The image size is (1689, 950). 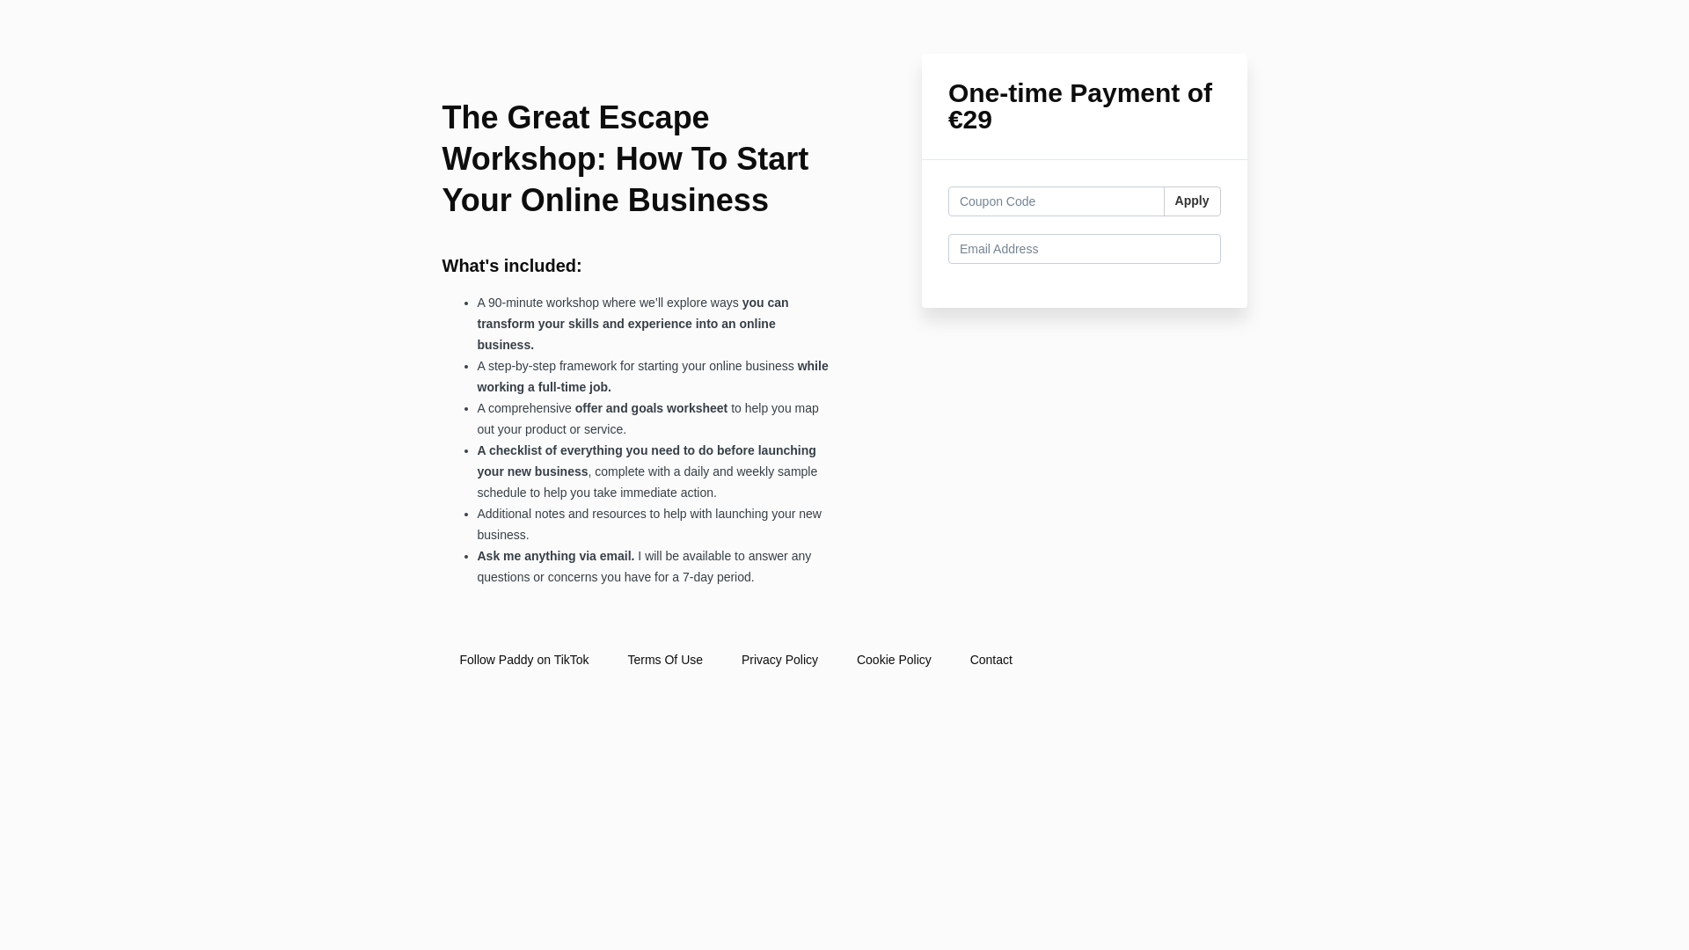 I want to click on Follow Paddy on TikTok, so click(x=523, y=660).